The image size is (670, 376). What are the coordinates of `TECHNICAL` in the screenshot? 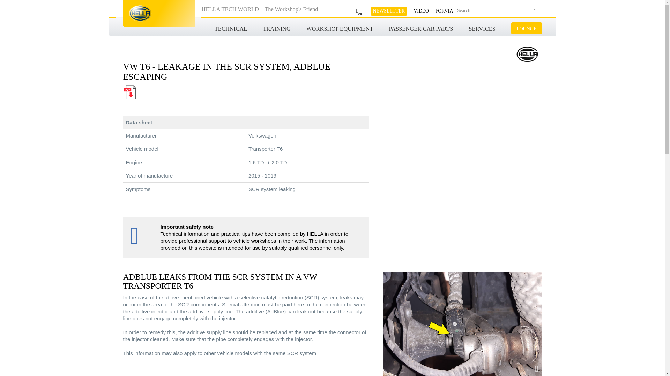 It's located at (231, 29).